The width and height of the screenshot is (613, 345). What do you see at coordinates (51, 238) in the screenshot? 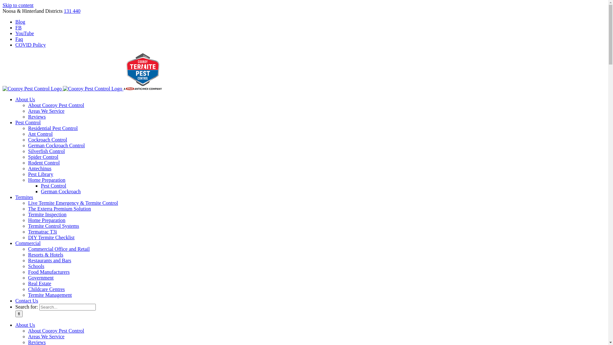
I see `DIY Termite Checklist` at bounding box center [51, 238].